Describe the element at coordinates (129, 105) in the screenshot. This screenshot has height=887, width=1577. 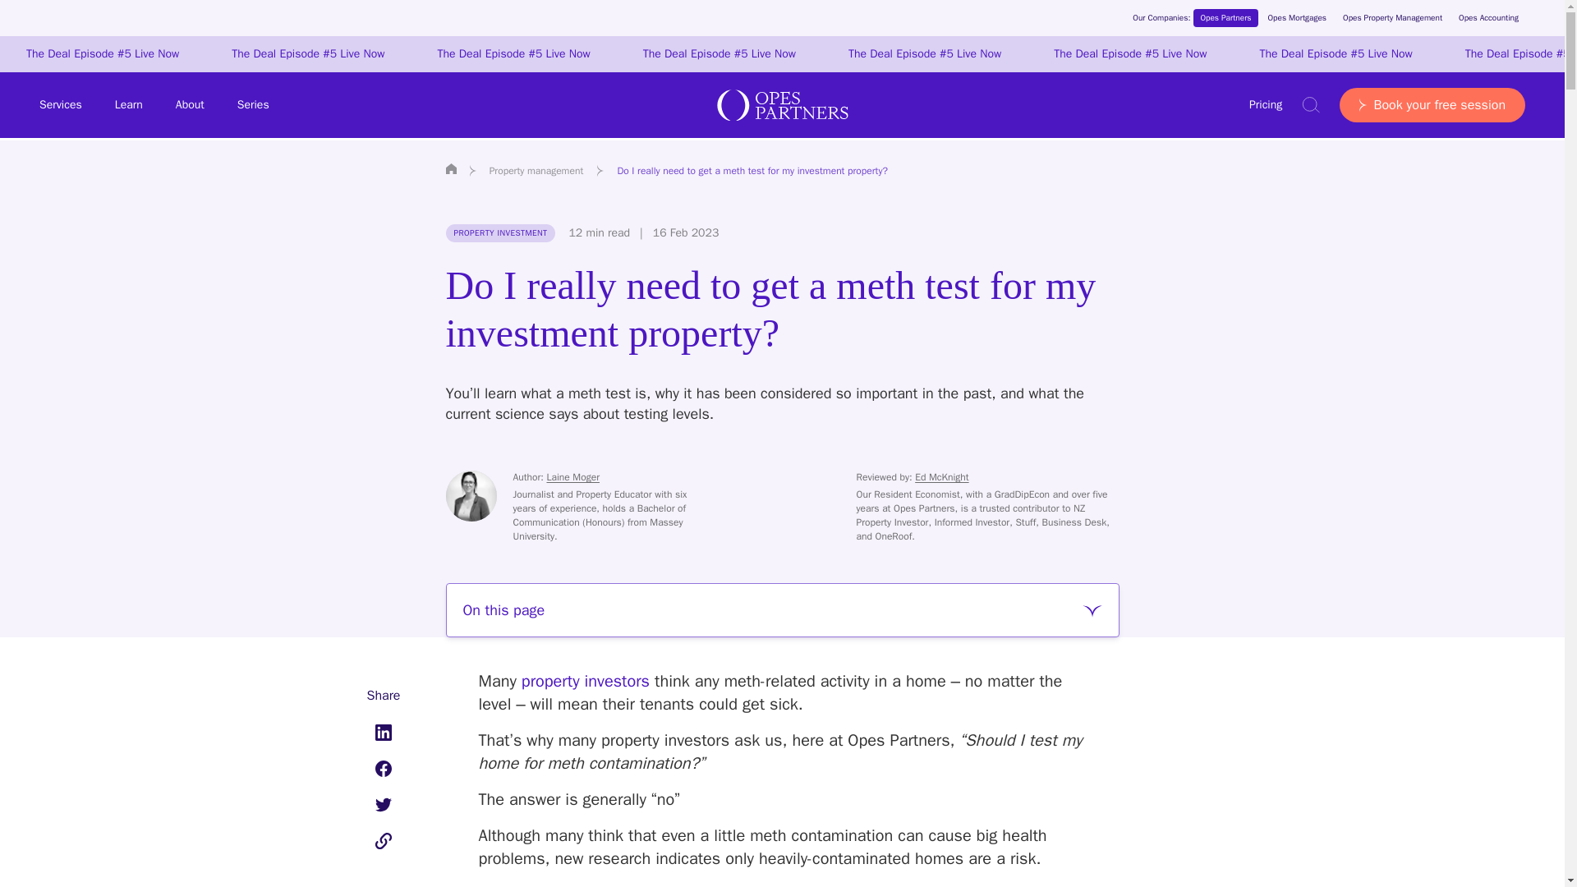
I see `Learn` at that location.